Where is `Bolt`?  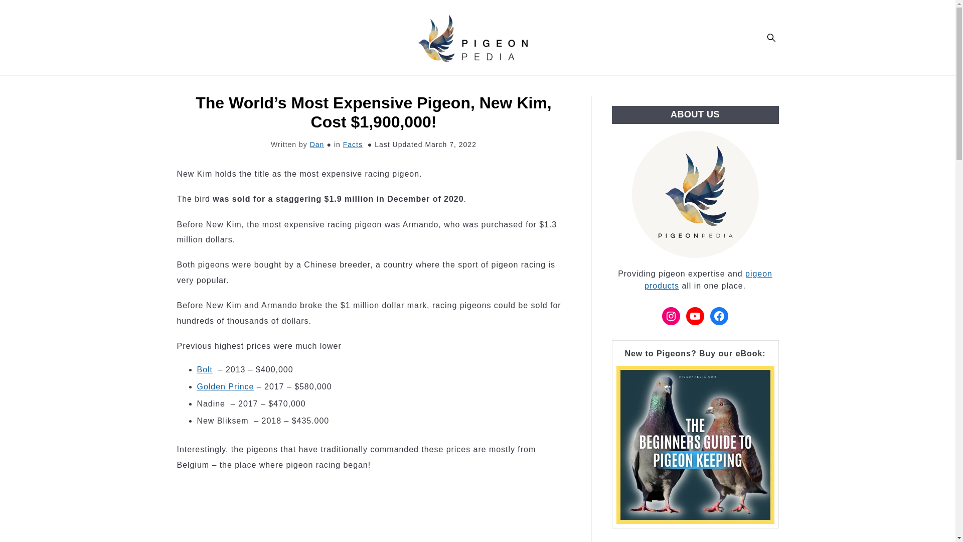
Bolt is located at coordinates (204, 369).